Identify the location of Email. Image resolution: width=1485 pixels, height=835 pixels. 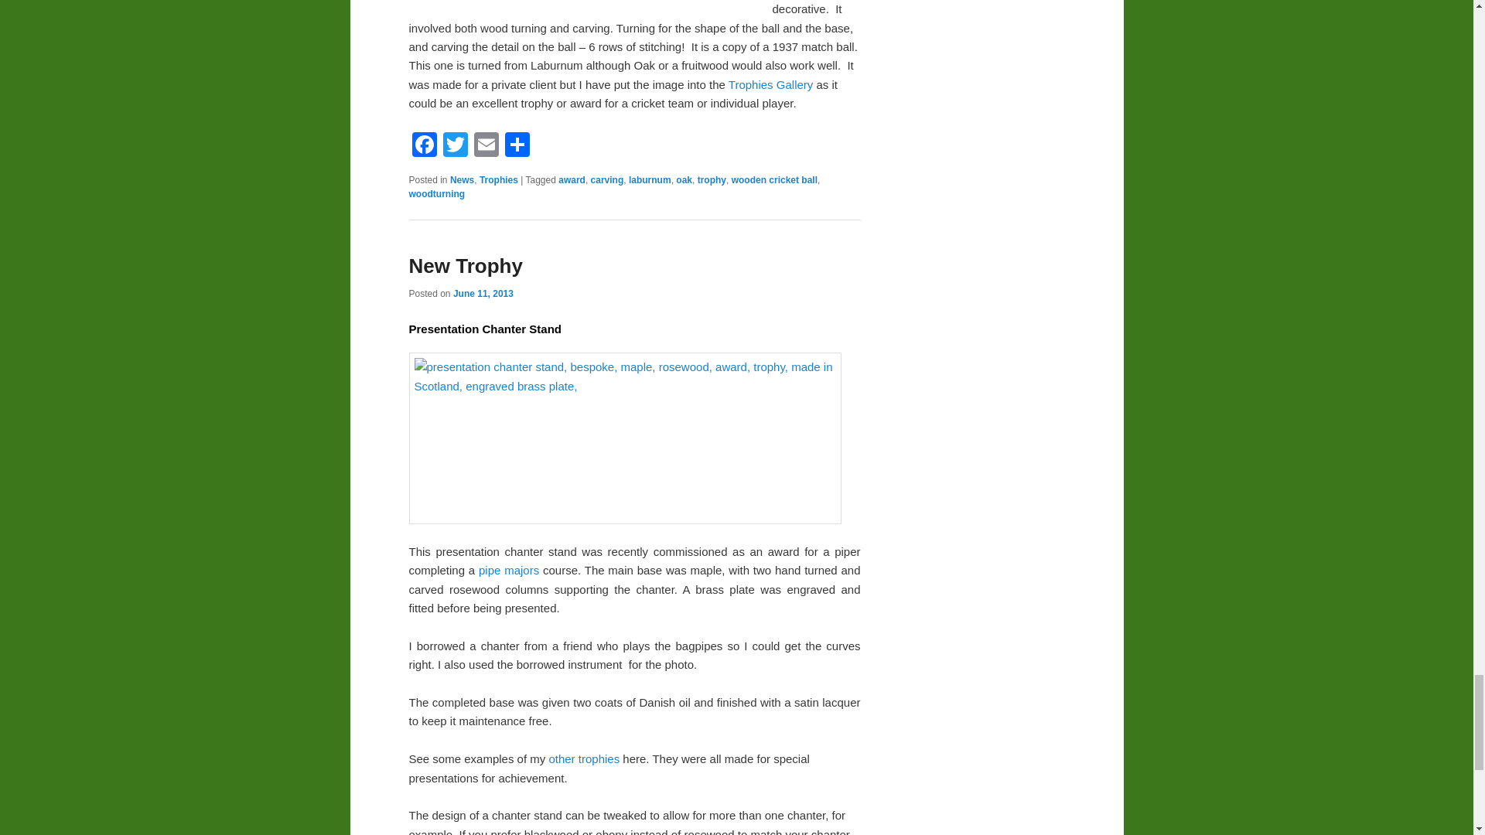
(486, 146).